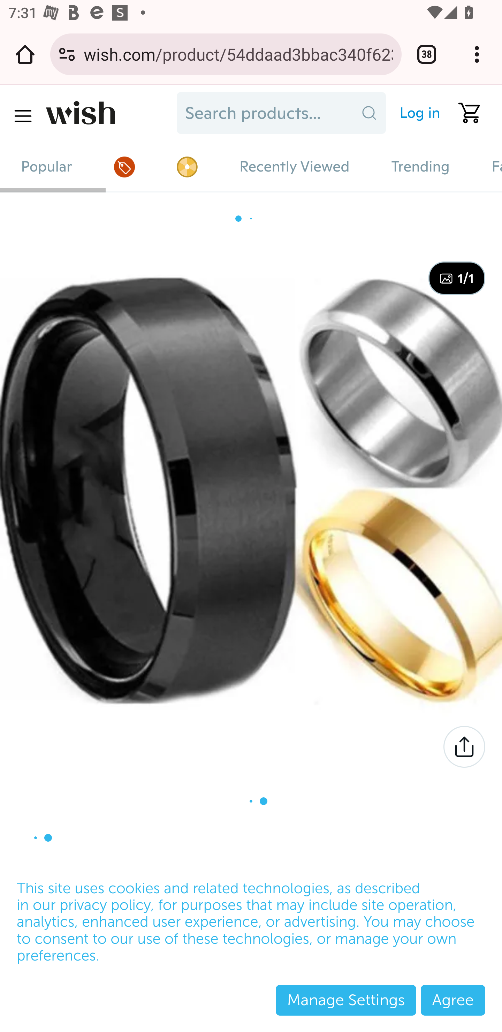 This screenshot has width=502, height=1032. I want to click on www.wish, so click(107, 113).